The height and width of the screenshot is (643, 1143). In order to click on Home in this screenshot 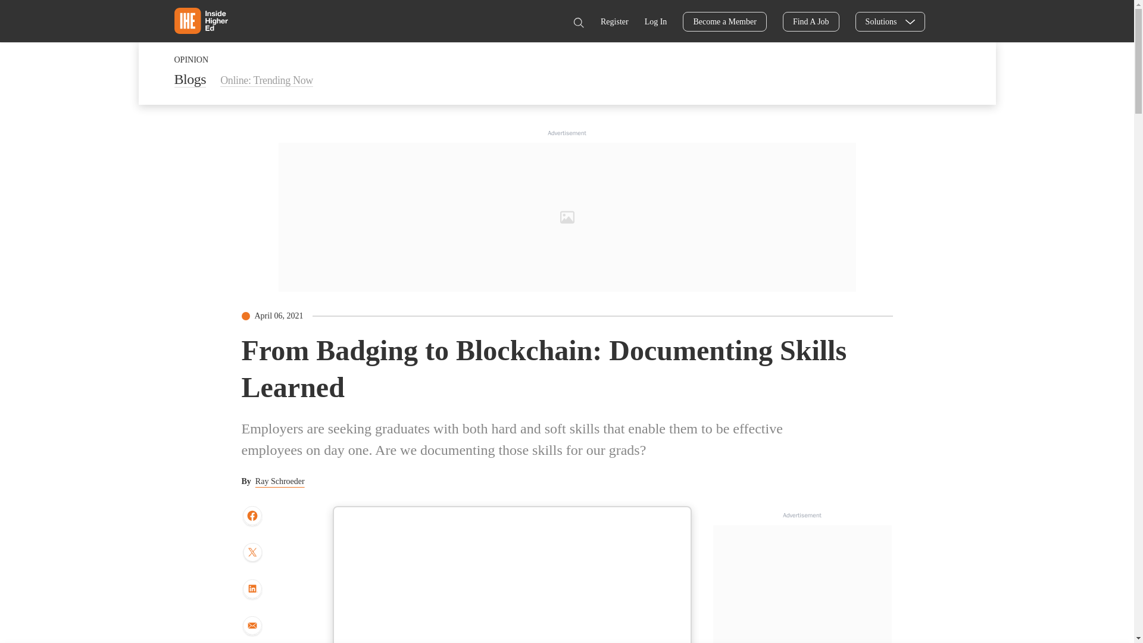, I will do `click(200, 20)`.